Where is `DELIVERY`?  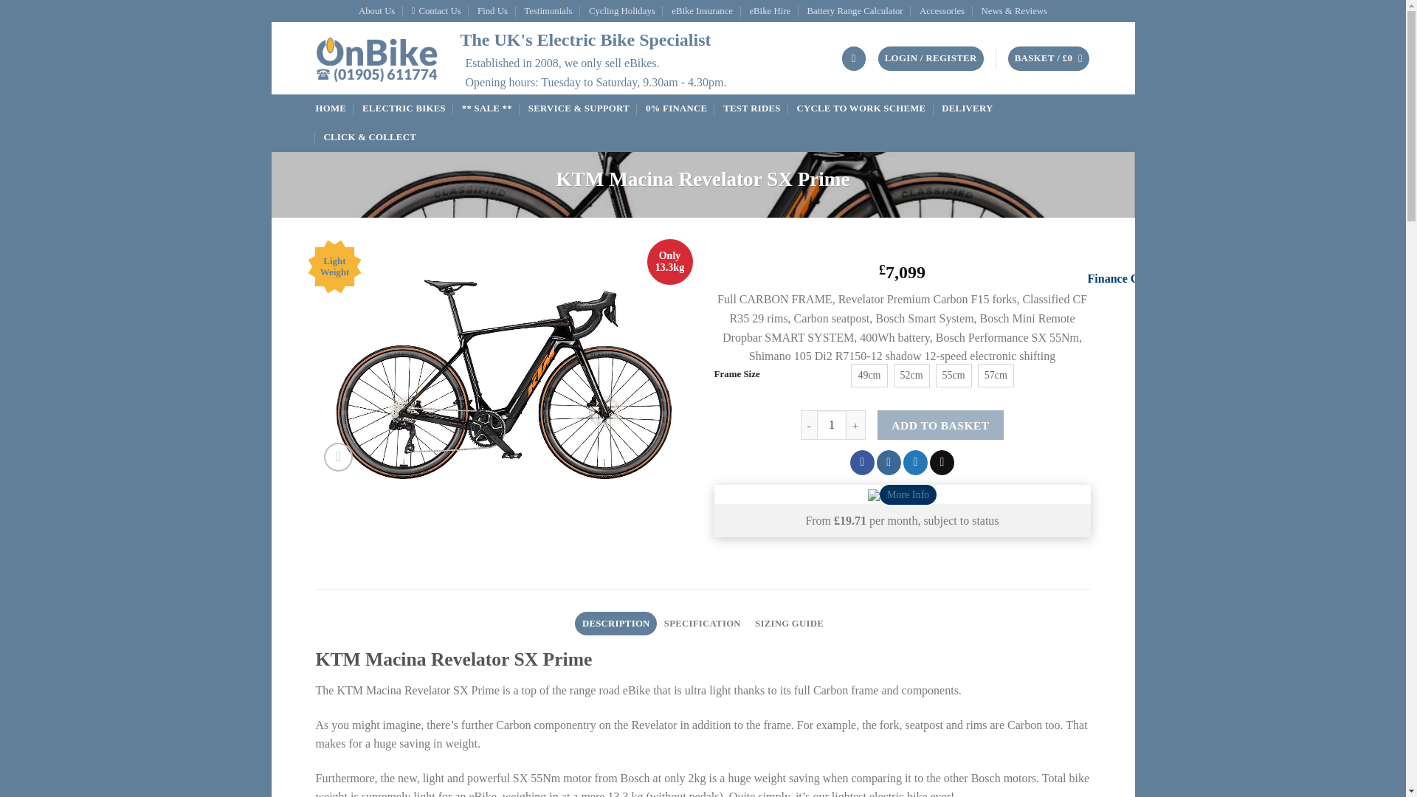
DELIVERY is located at coordinates (967, 109).